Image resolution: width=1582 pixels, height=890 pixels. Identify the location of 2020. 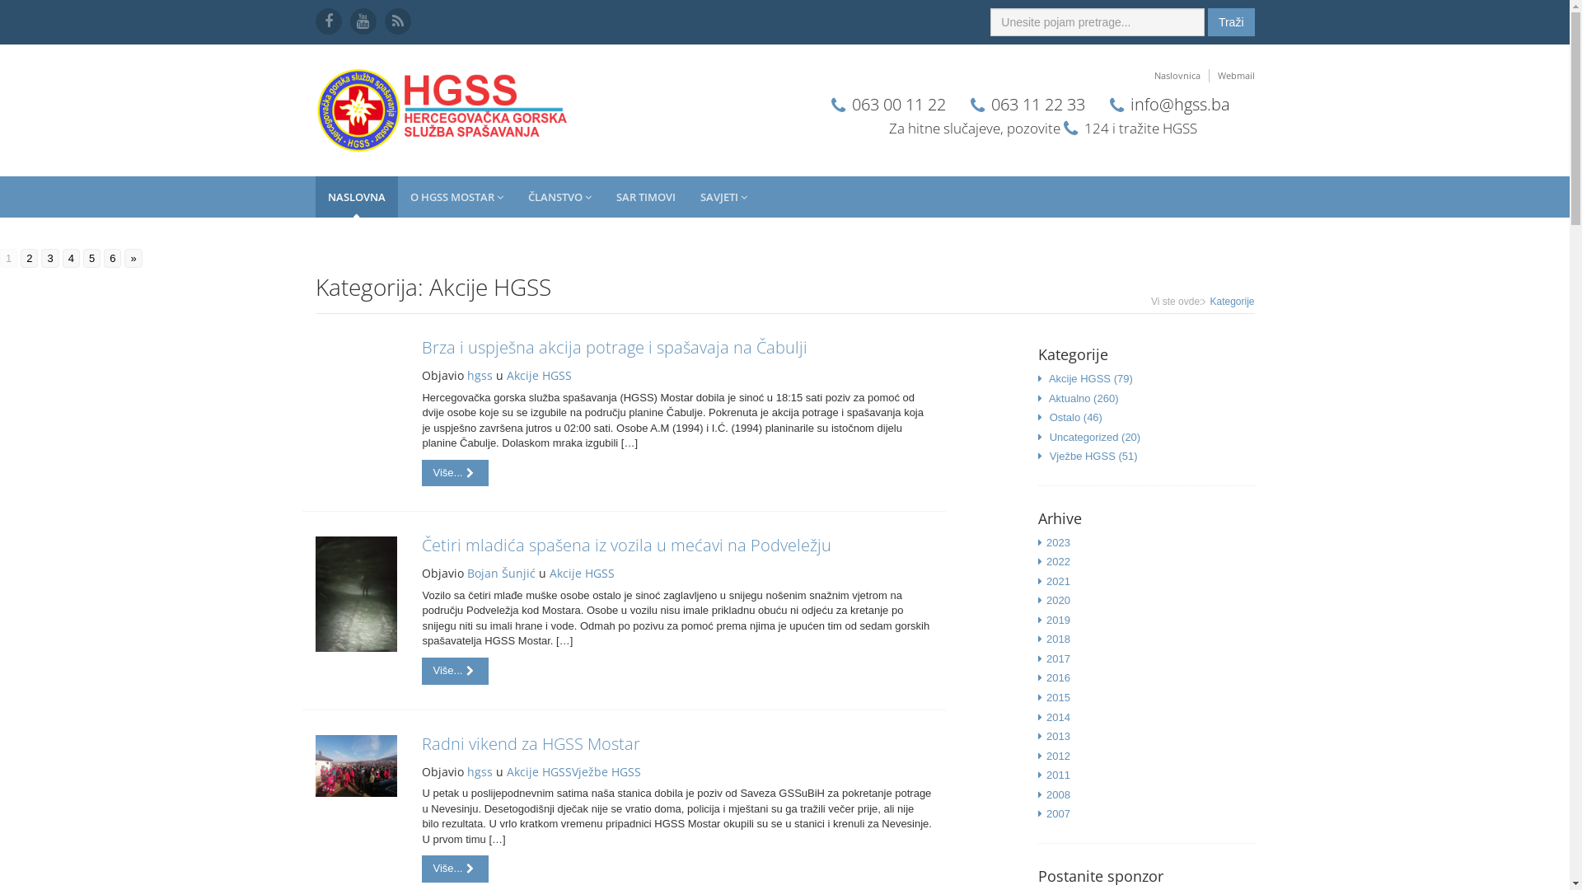
(1058, 600).